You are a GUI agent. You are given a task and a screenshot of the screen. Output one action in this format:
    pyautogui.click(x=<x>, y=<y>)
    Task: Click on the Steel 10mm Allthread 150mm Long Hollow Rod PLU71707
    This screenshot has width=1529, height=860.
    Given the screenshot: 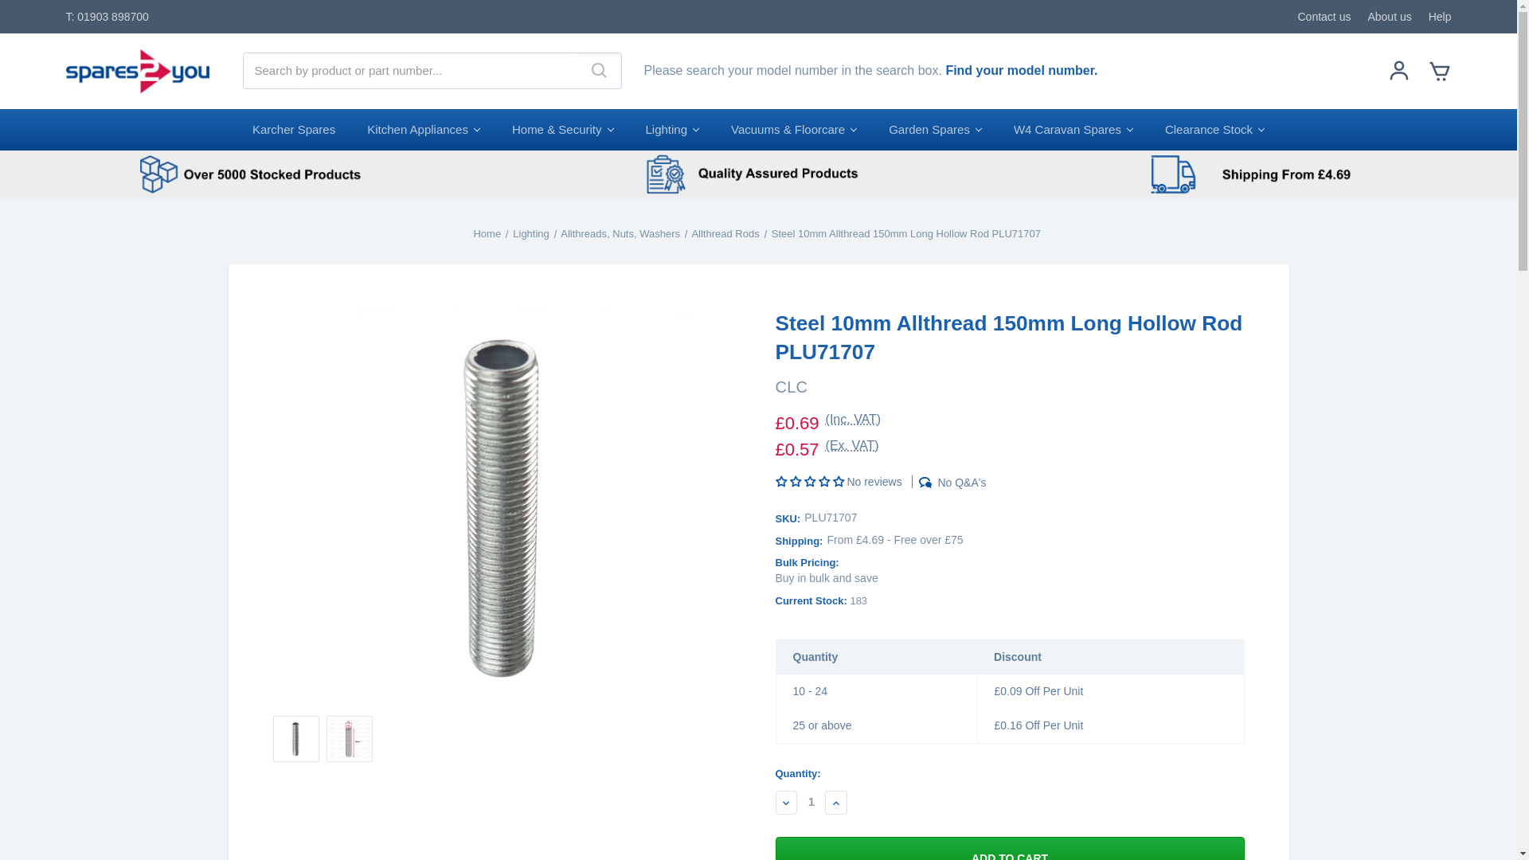 What is the action you would take?
    pyautogui.click(x=295, y=738)
    